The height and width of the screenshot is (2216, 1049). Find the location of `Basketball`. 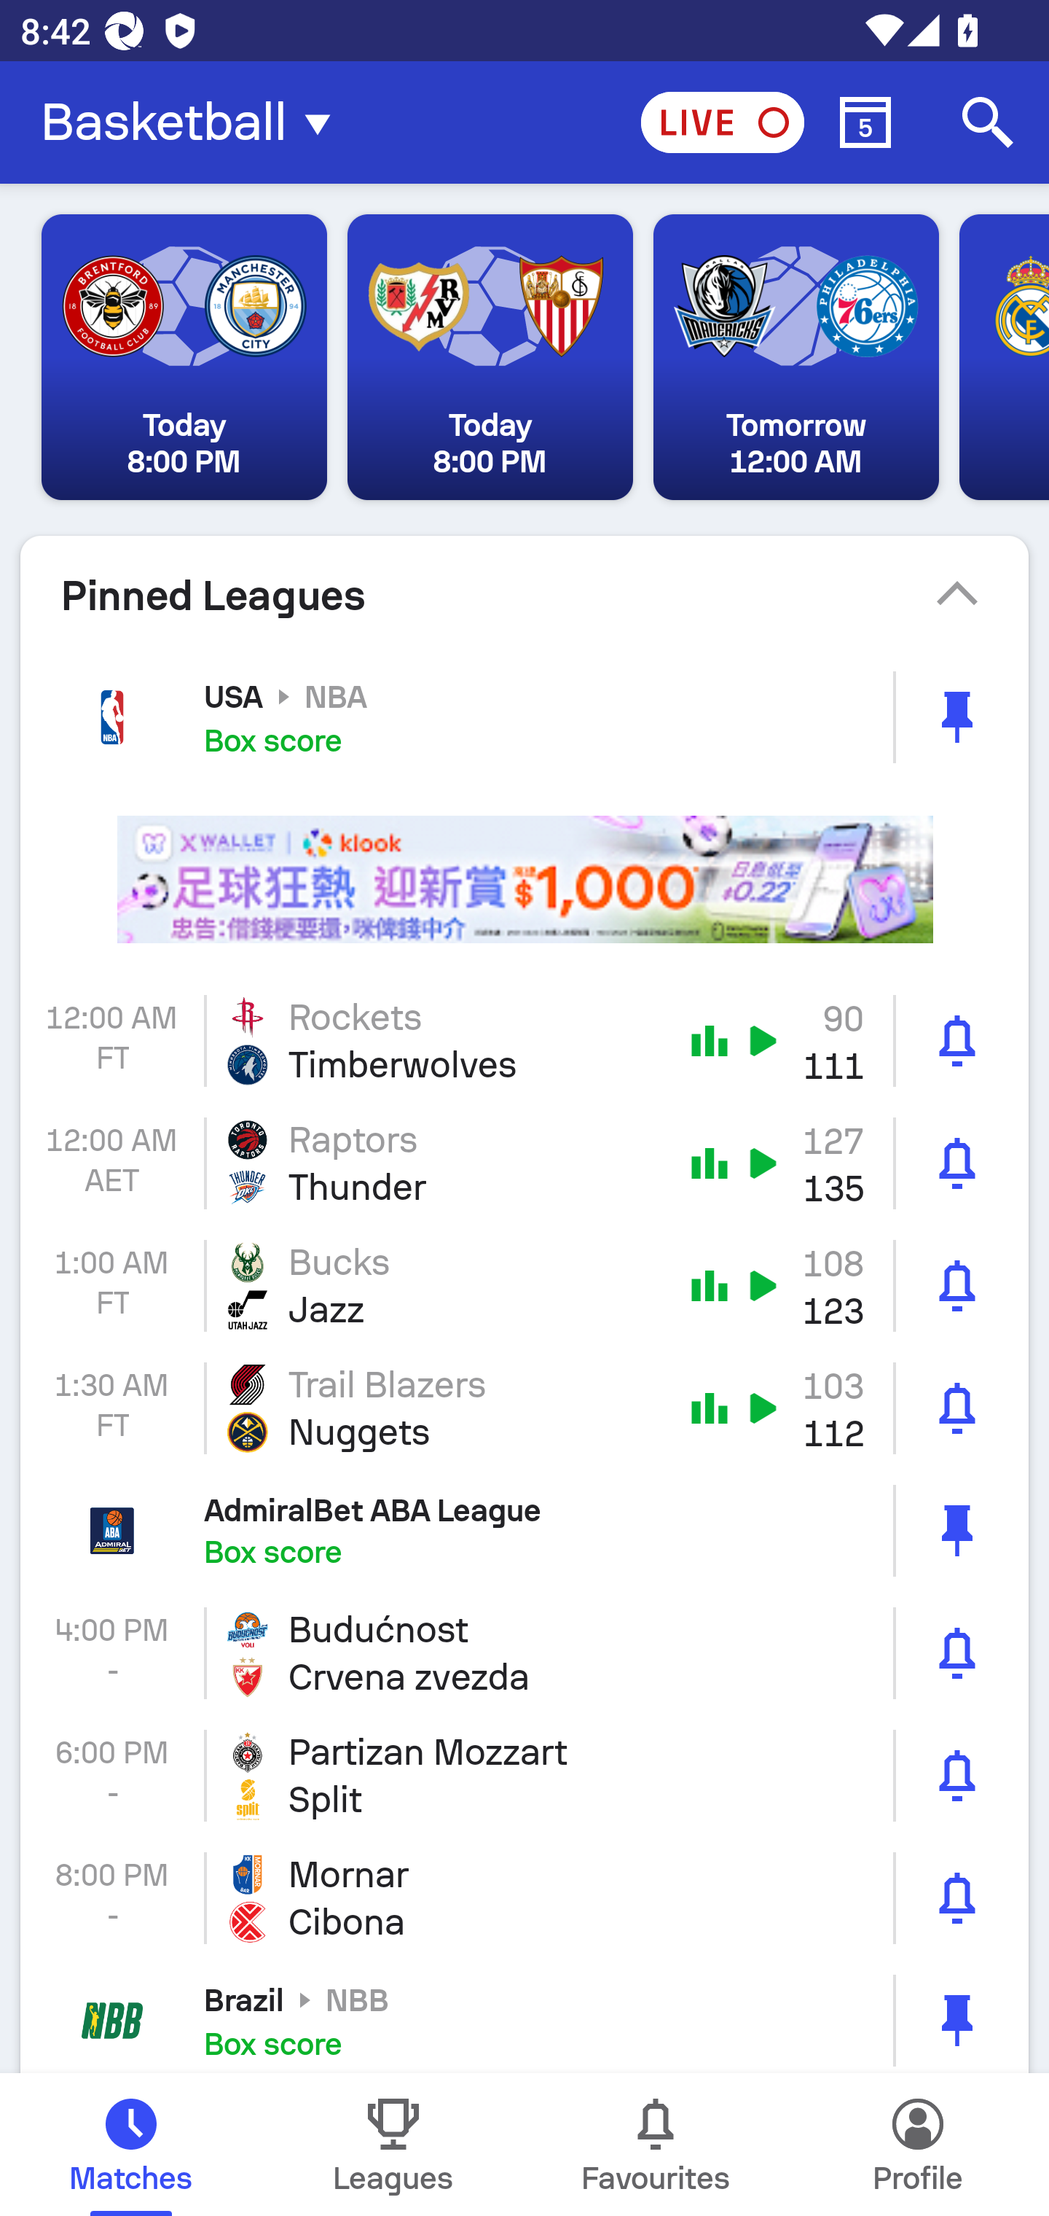

Basketball is located at coordinates (194, 122).